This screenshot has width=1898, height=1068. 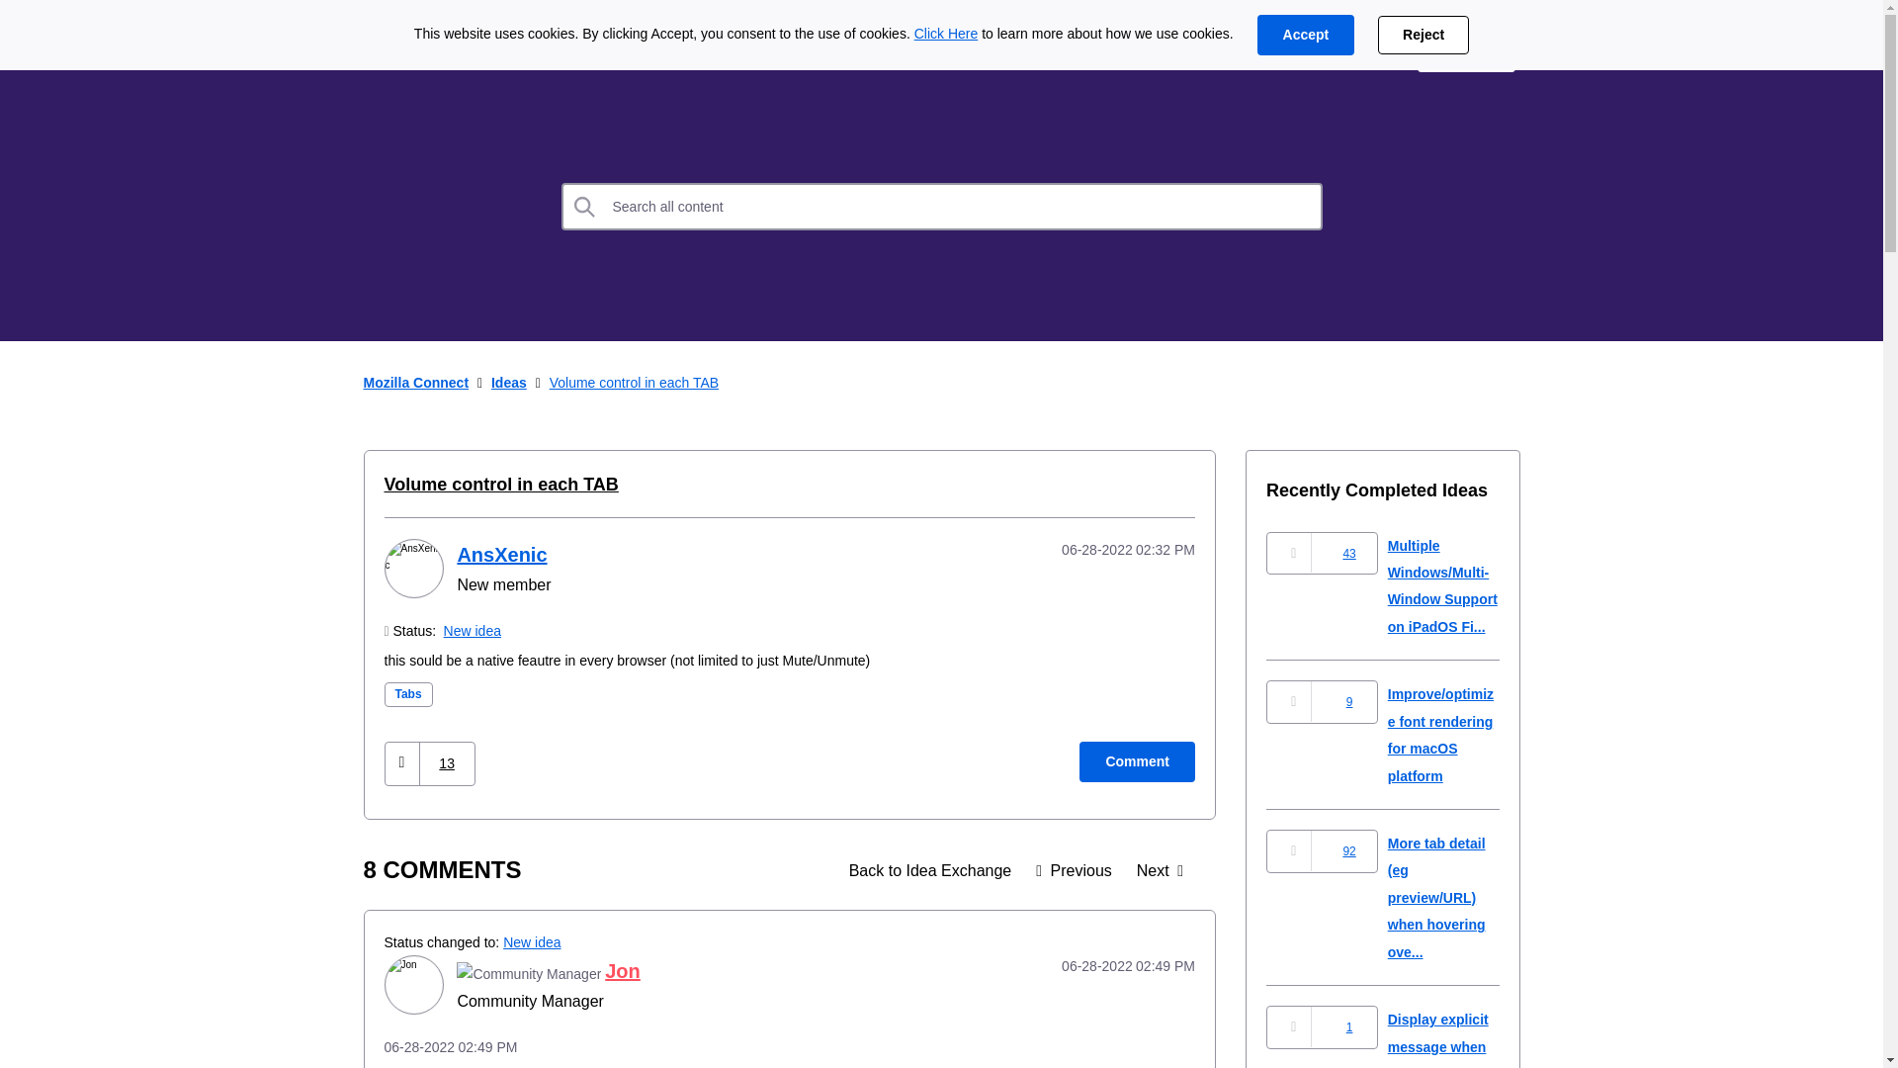 What do you see at coordinates (1356, 51) in the screenshot?
I see `Support` at bounding box center [1356, 51].